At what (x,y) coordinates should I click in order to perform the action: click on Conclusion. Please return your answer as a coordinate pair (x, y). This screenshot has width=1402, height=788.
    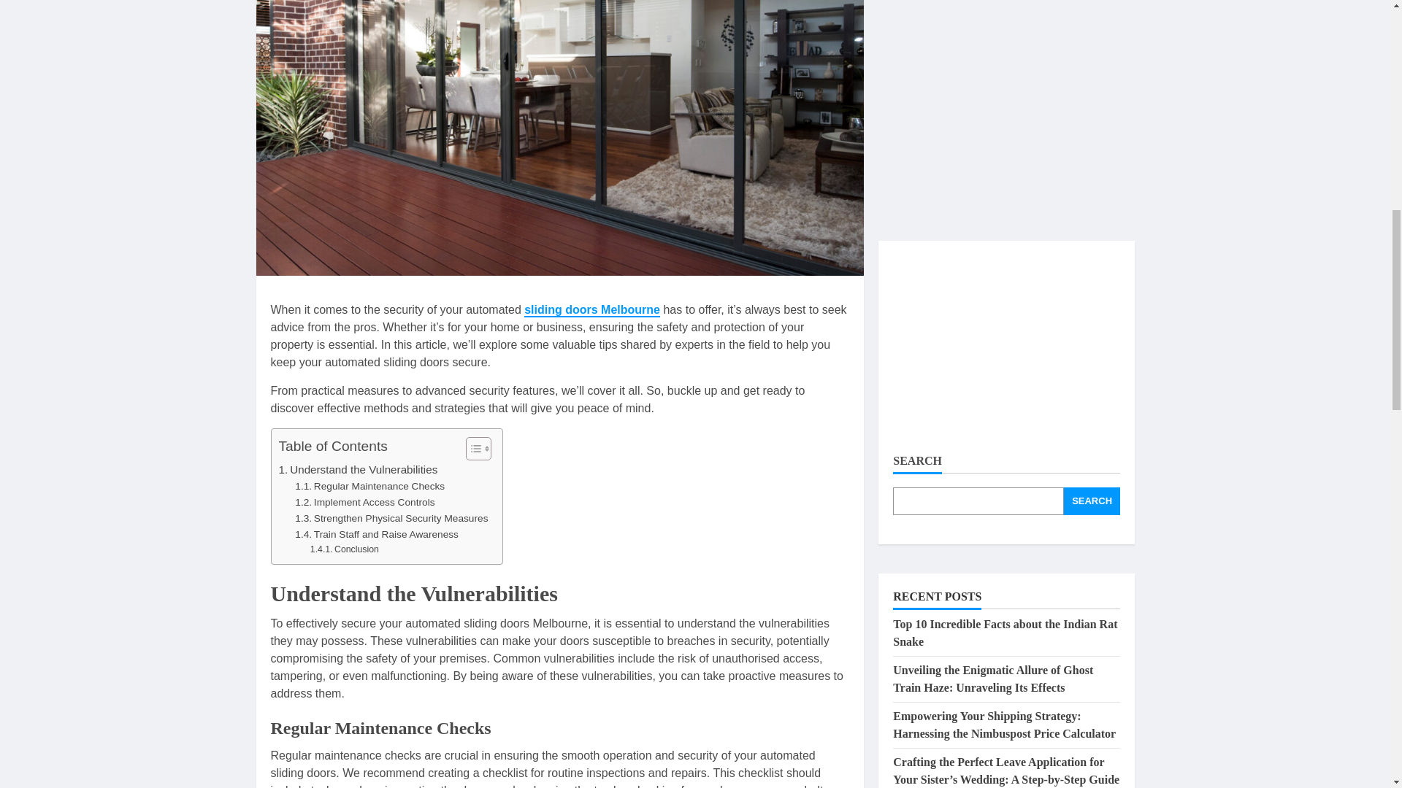
    Looking at the image, I should click on (344, 550).